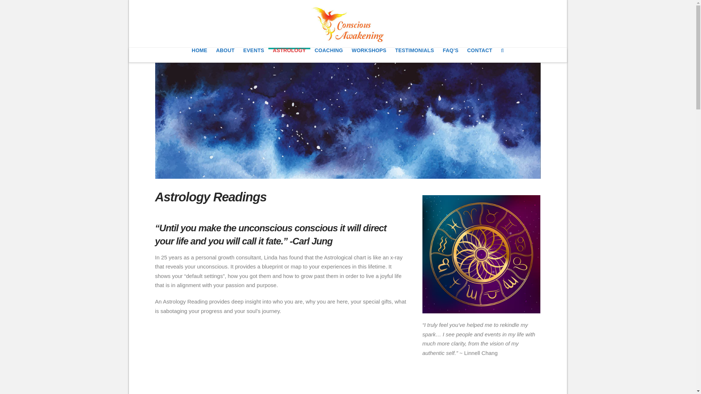 This screenshot has width=701, height=394. Describe the element at coordinates (369, 55) in the screenshot. I see `WORKSHOPS` at that location.